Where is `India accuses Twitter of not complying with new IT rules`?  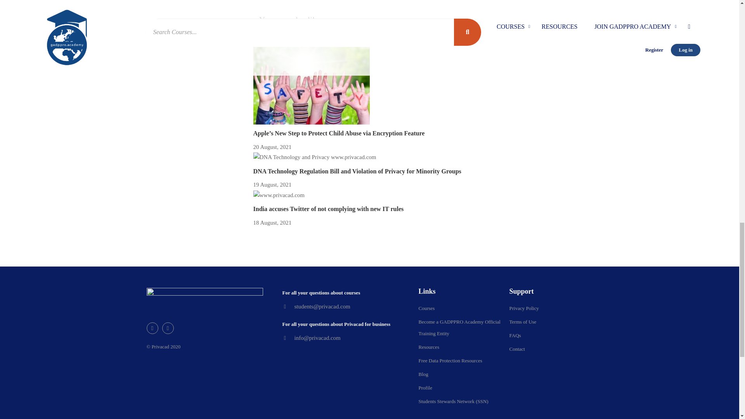
India accuses Twitter of not complying with new IT rules is located at coordinates (328, 209).